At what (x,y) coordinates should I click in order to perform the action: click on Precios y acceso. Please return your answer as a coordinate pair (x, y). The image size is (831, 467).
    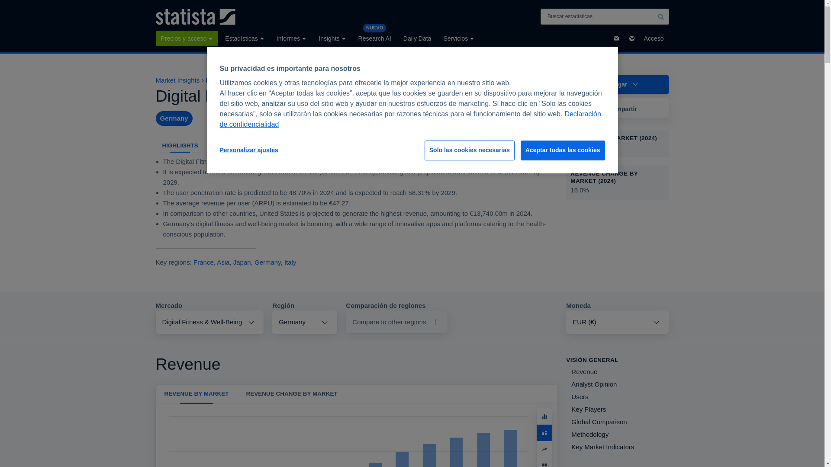
    Looking at the image, I should click on (187, 38).